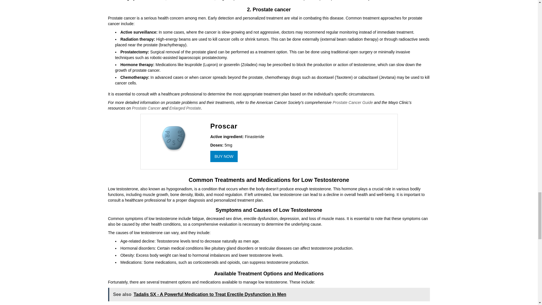  What do you see at coordinates (224, 156) in the screenshot?
I see `Buy Now` at bounding box center [224, 156].